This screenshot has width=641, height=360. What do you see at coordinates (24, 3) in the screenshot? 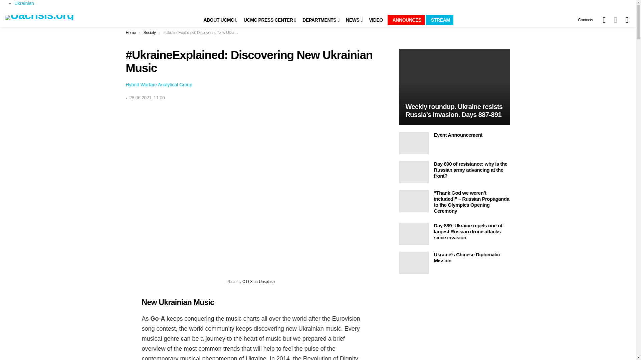
I see `Ukrainian` at bounding box center [24, 3].